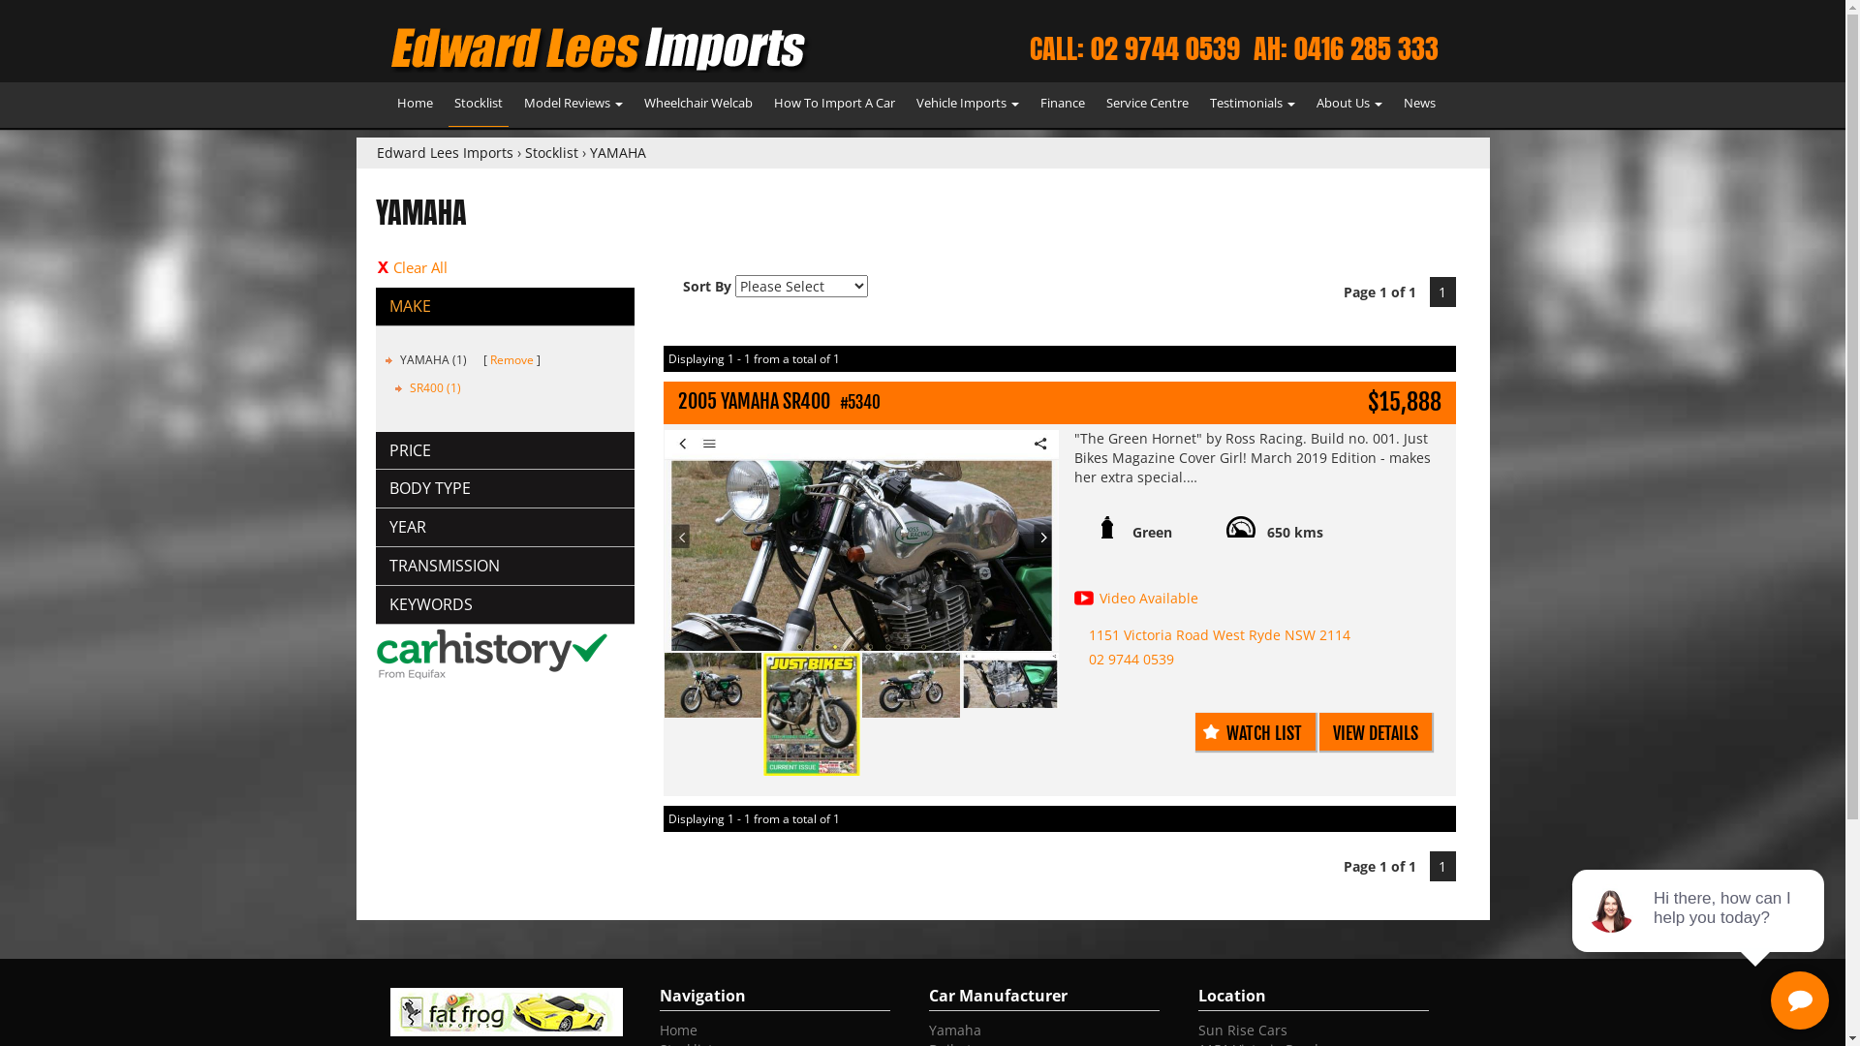 The height and width of the screenshot is (1046, 1860). I want to click on YAMAHA, so click(617, 153).